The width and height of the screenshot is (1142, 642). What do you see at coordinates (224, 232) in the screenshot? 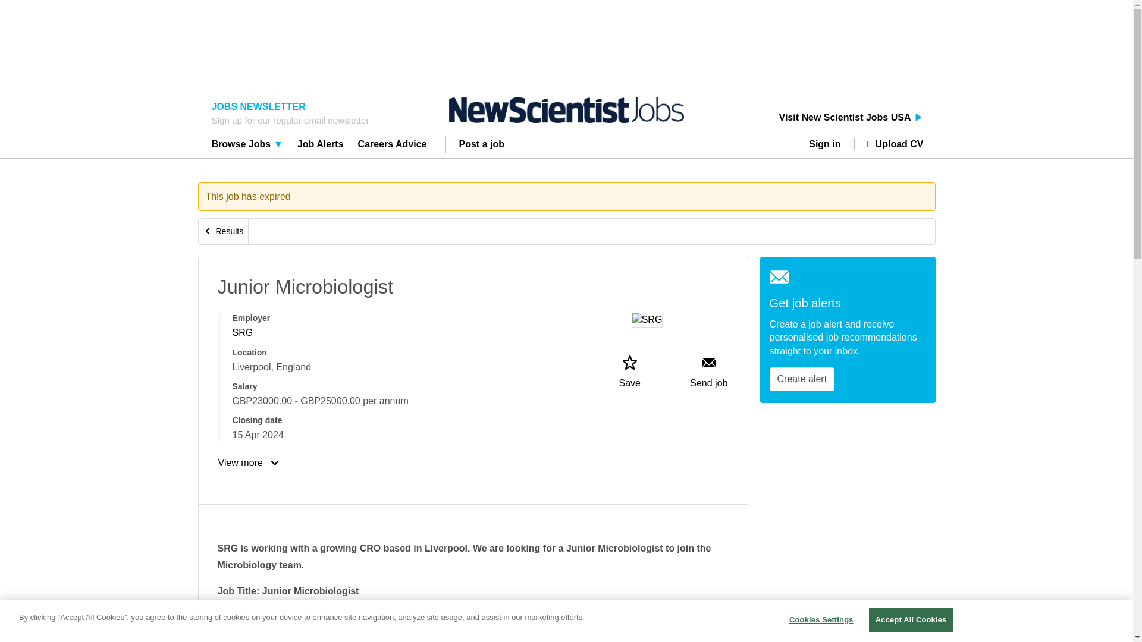
I see `Results` at bounding box center [224, 232].